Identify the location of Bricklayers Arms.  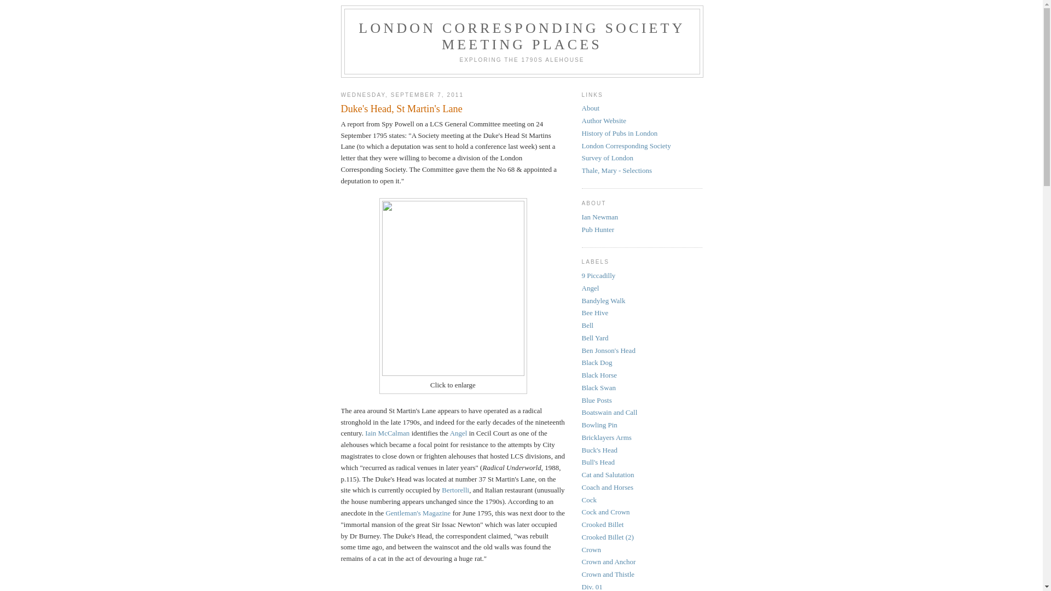
(607, 438).